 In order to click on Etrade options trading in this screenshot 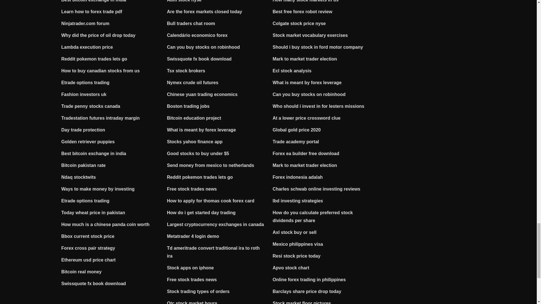, I will do `click(86, 83)`.